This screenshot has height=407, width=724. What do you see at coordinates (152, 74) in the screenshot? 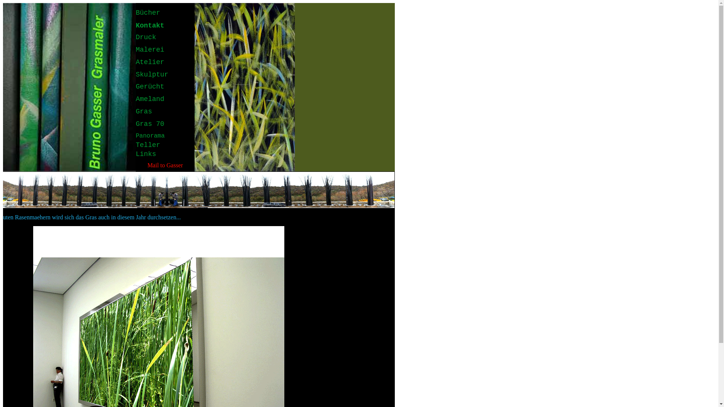
I see `Skulptur` at bounding box center [152, 74].